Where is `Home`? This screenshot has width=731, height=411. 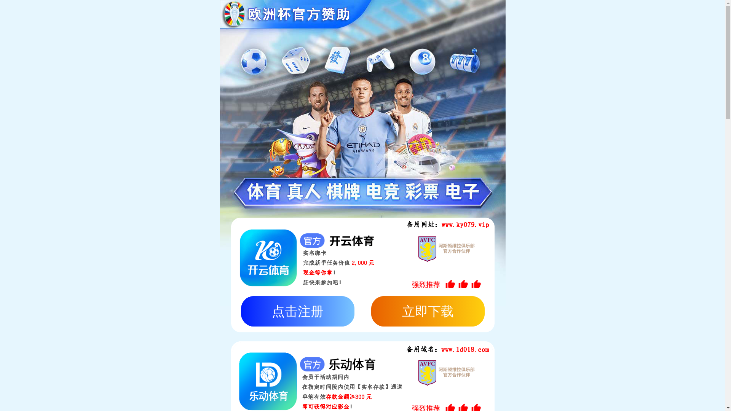 Home is located at coordinates (164, 73).